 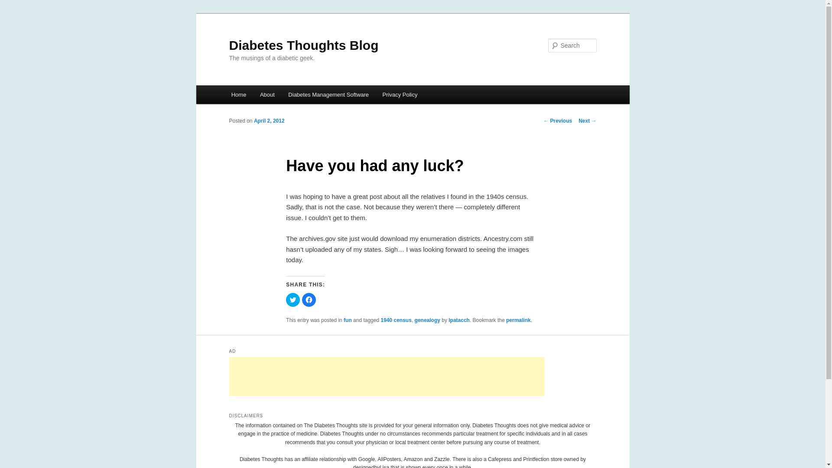 I want to click on Permalink to Have you had any luck?, so click(x=518, y=320).